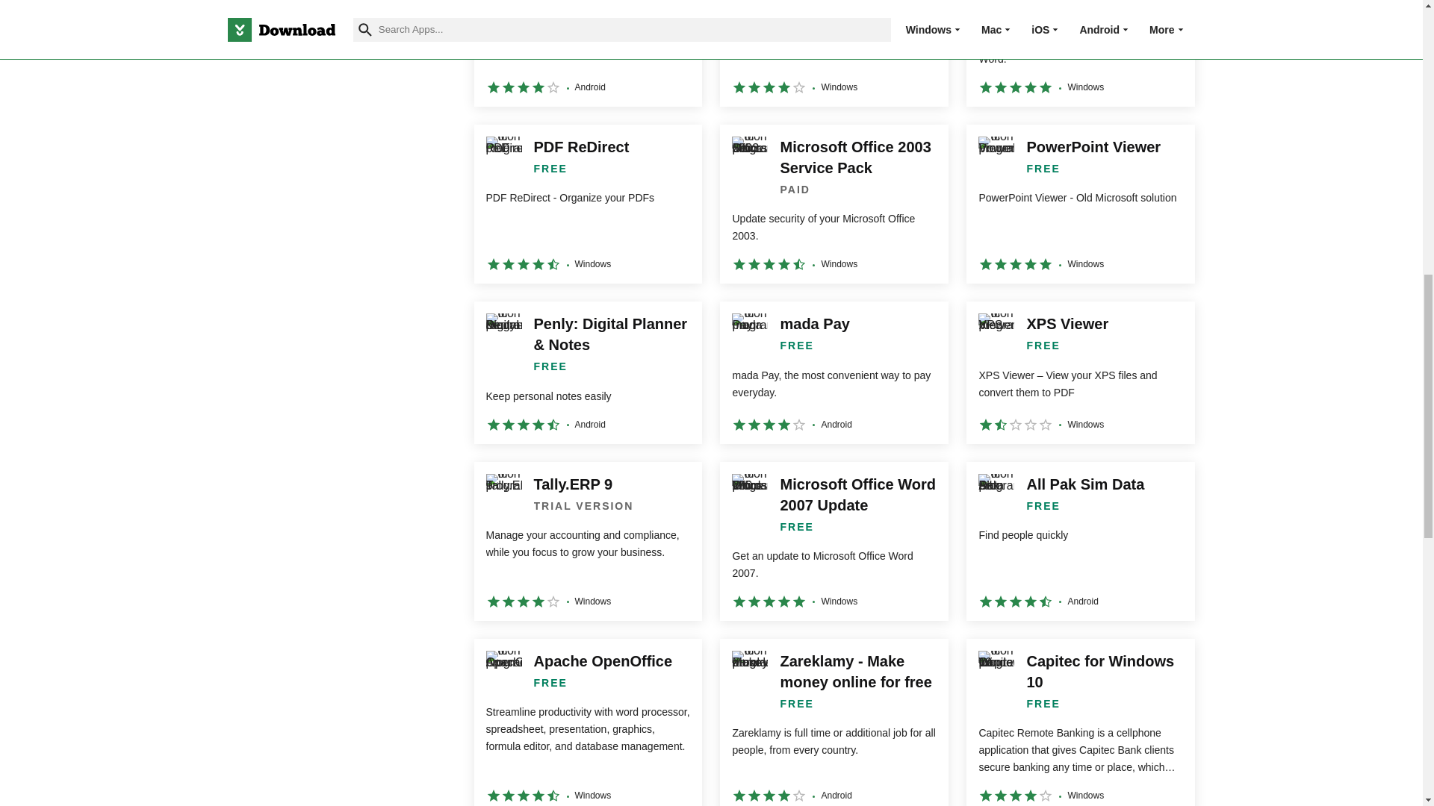 The width and height of the screenshot is (1434, 806). Describe the element at coordinates (1080, 53) in the screenshot. I see `Free Barcode Generator` at that location.